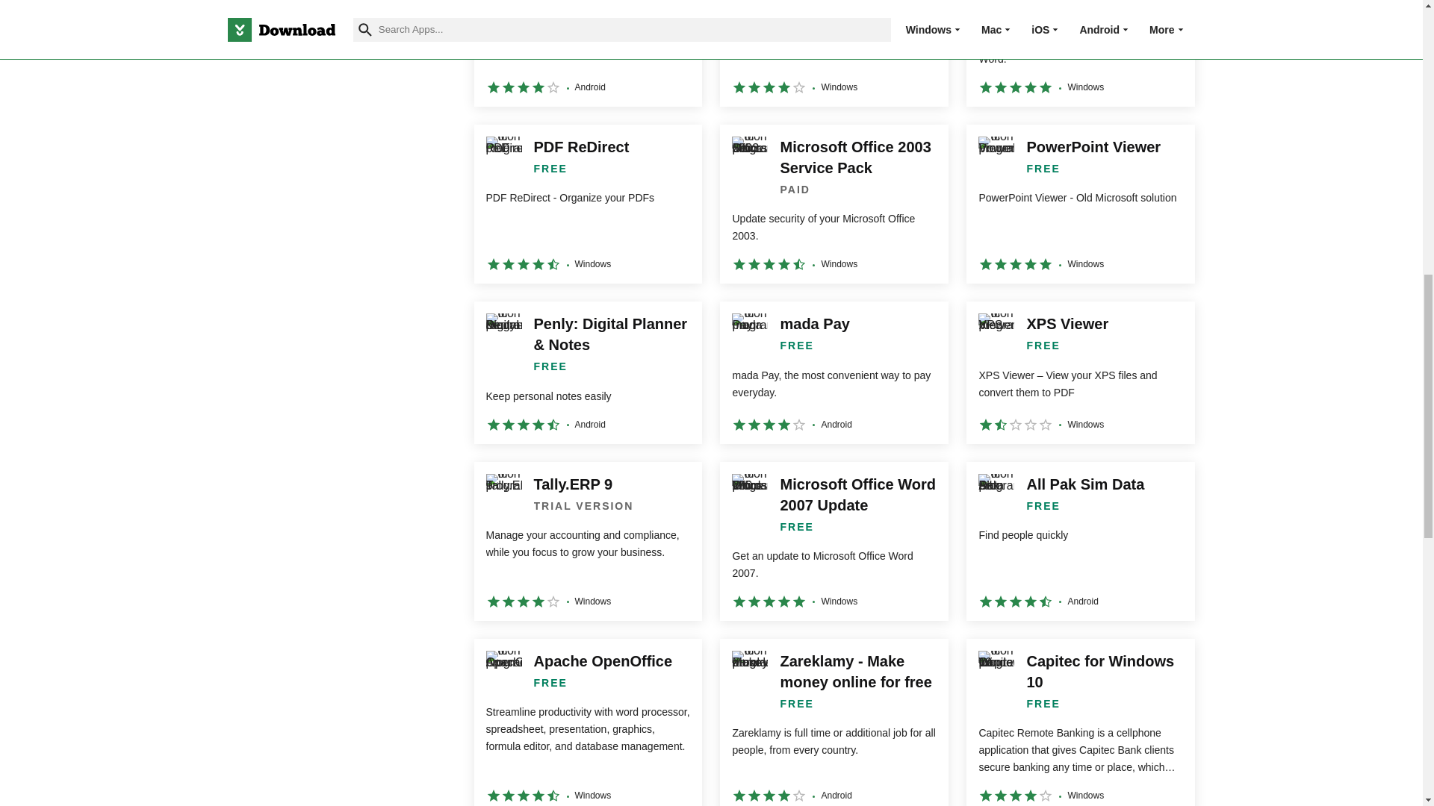 The width and height of the screenshot is (1434, 806). Describe the element at coordinates (1080, 53) in the screenshot. I see `Free Barcode Generator` at that location.